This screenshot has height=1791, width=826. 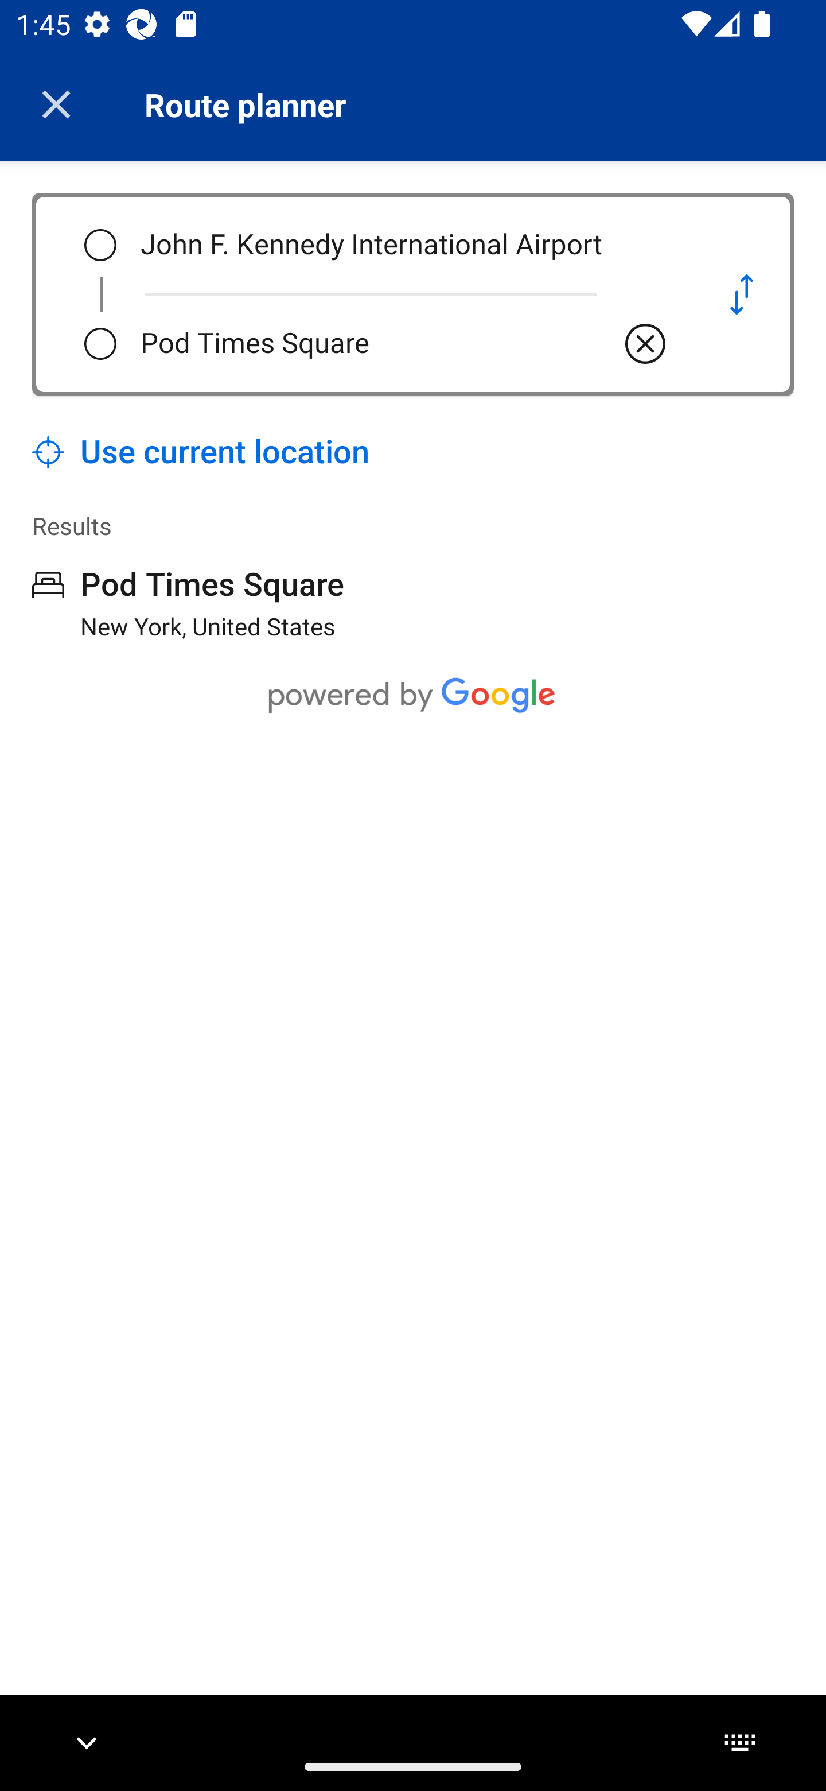 What do you see at coordinates (741, 294) in the screenshot?
I see `Swap pick-up location and destination` at bounding box center [741, 294].